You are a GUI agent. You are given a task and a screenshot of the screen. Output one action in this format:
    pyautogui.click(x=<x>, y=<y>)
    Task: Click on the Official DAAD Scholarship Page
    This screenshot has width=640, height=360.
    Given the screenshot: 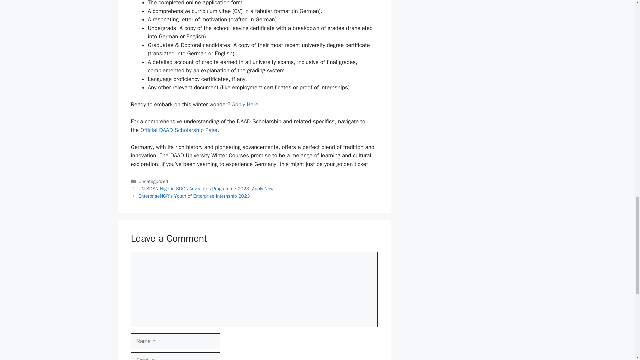 What is the action you would take?
    pyautogui.click(x=179, y=130)
    